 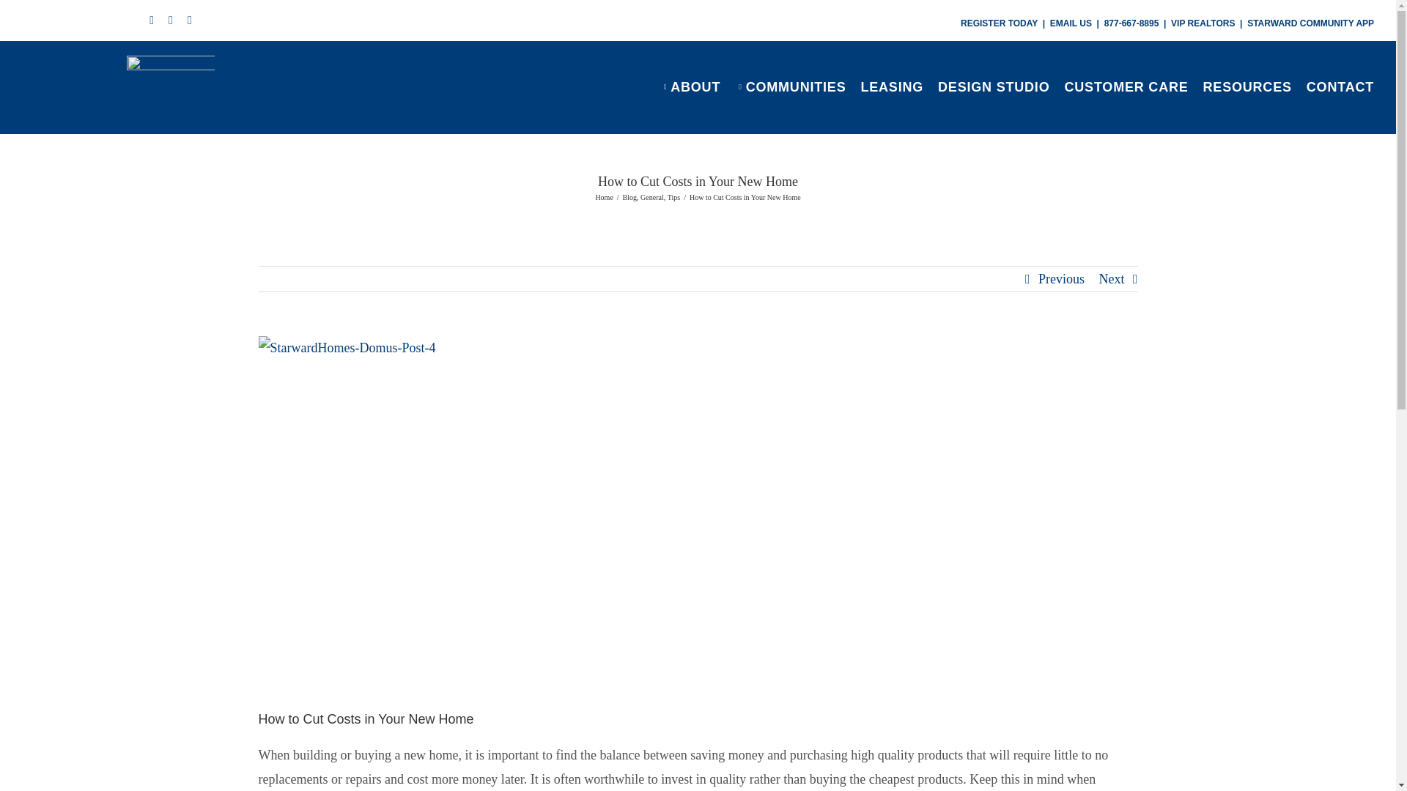 I want to click on REGISTER TODAY, so click(x=1000, y=23).